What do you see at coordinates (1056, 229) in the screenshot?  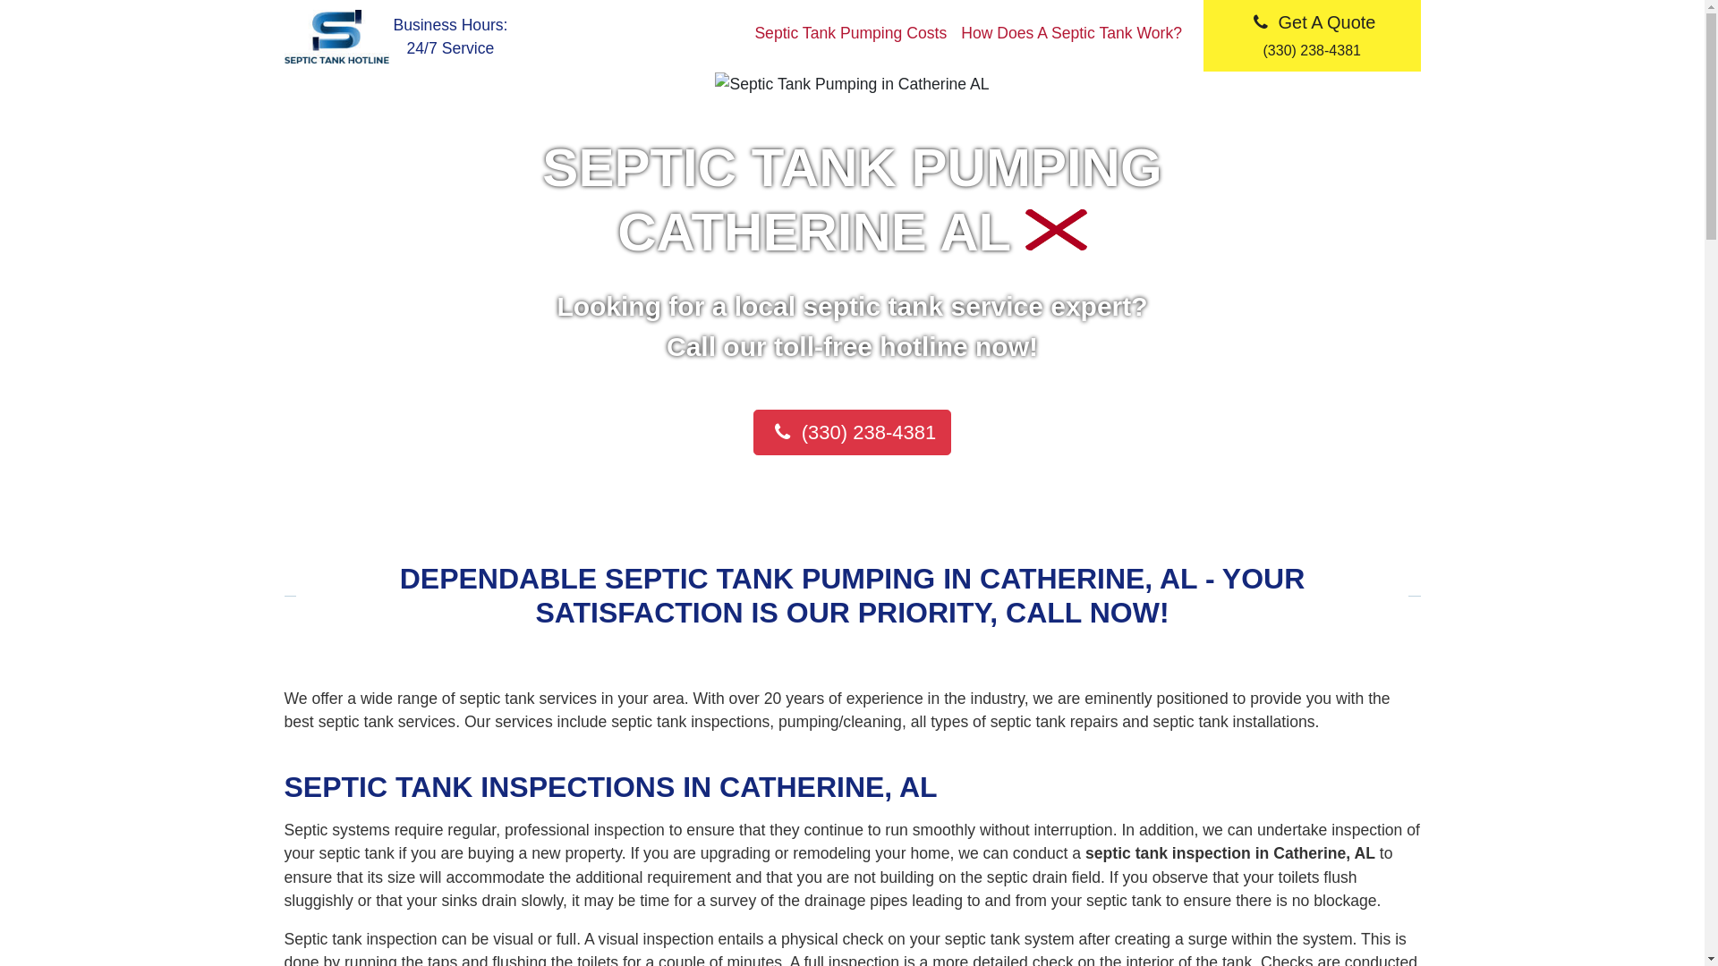 I see `Septic Tank Pumping in Catherine AL` at bounding box center [1056, 229].